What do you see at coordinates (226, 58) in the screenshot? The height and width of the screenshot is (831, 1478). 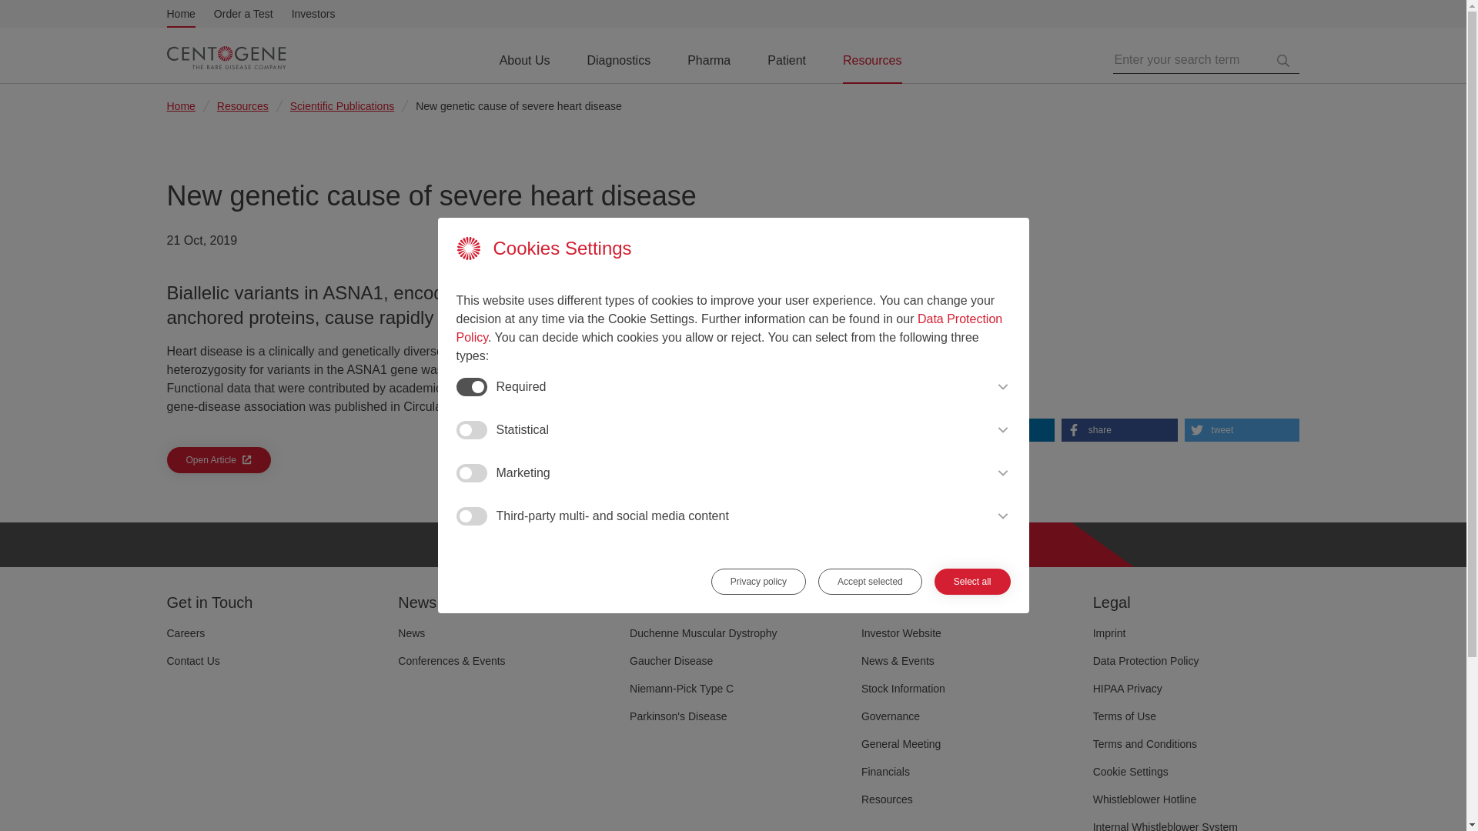 I see `Centogene Logo` at bounding box center [226, 58].